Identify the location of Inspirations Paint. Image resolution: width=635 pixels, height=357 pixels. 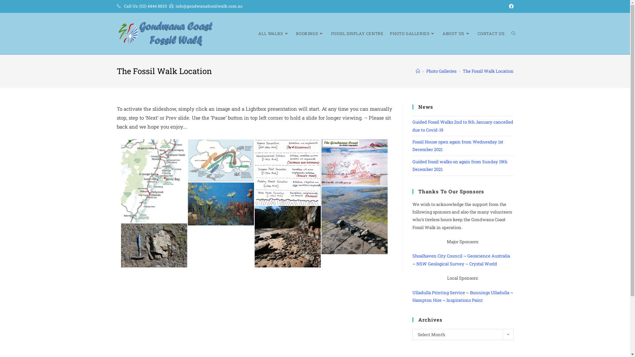
(465, 300).